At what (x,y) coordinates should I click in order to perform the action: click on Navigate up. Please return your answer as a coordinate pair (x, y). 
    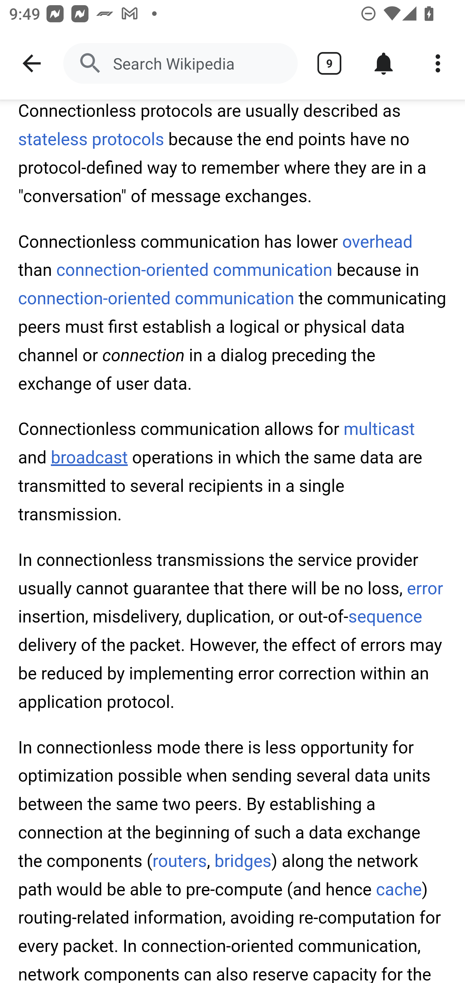
    Looking at the image, I should click on (32, 63).